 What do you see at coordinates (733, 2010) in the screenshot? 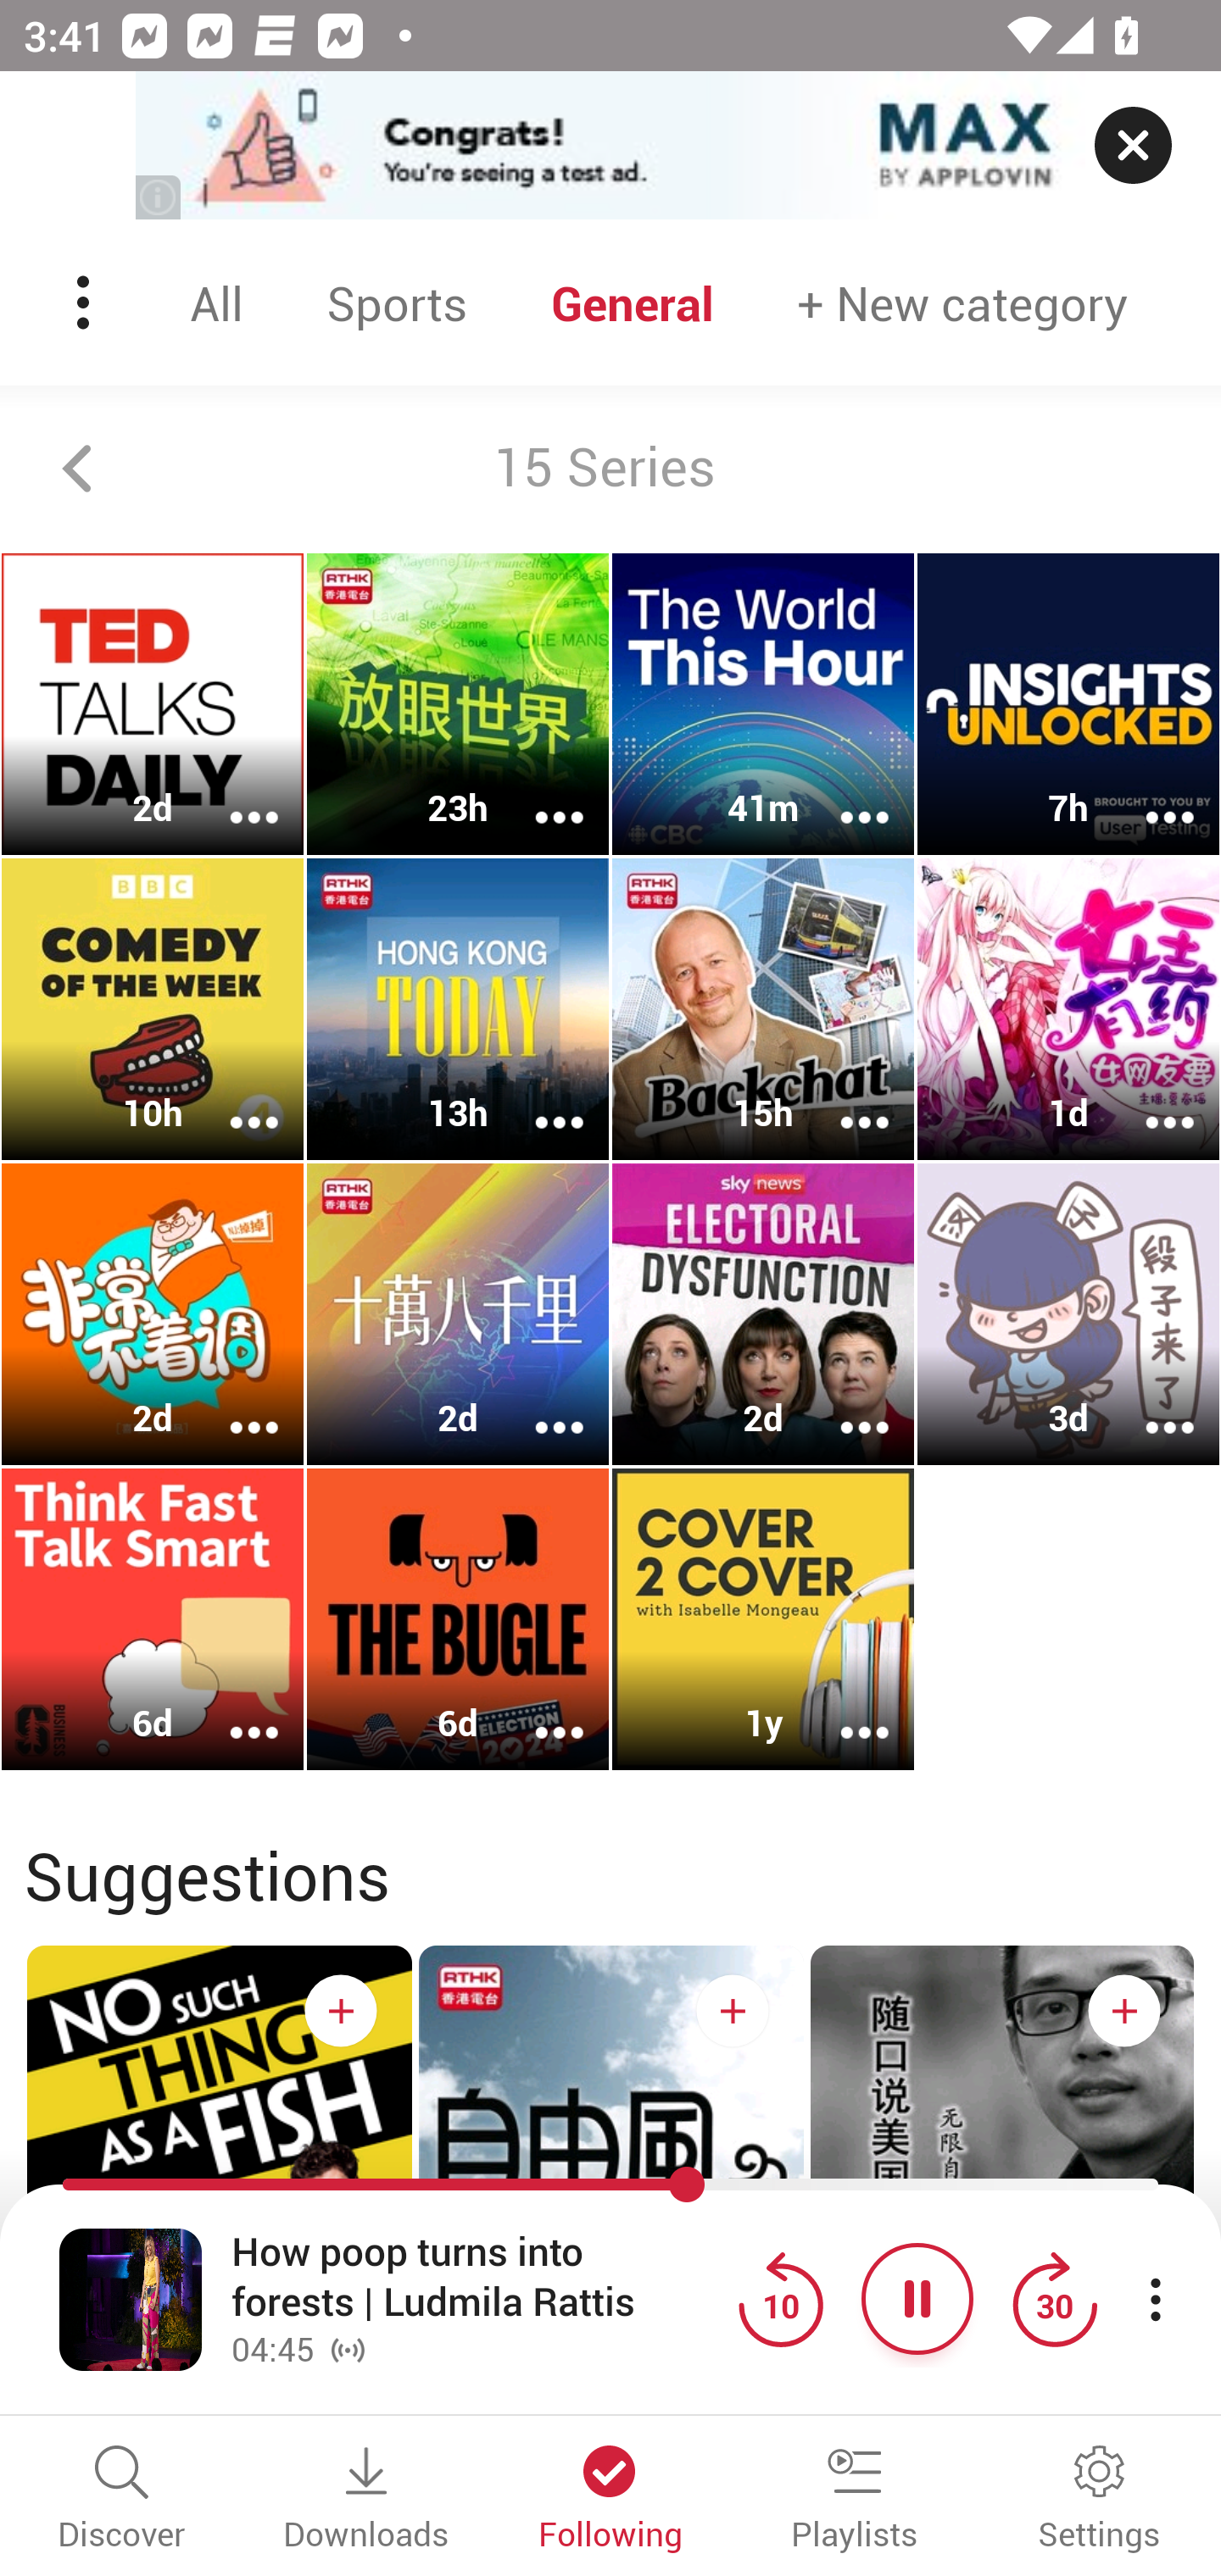
I see `Subscribe button` at bounding box center [733, 2010].